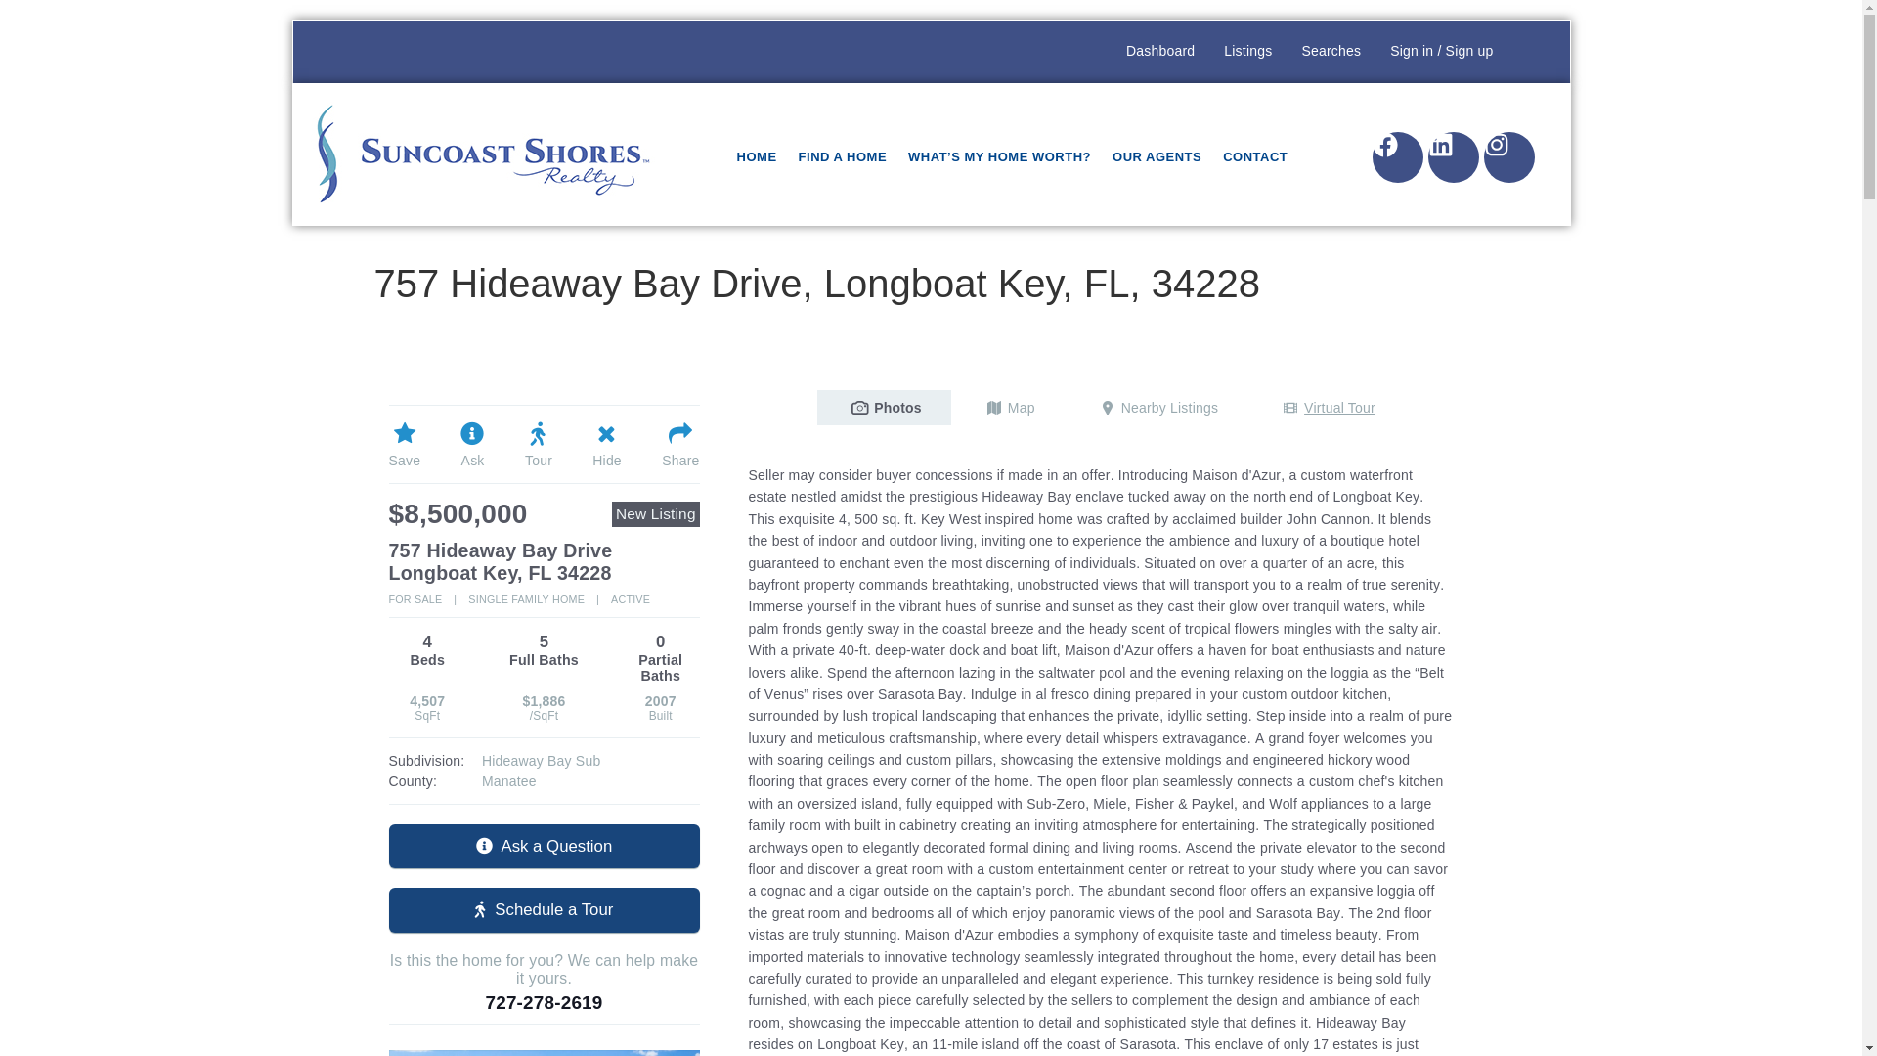  Describe the element at coordinates (1159, 51) in the screenshot. I see `Dashboard` at that location.